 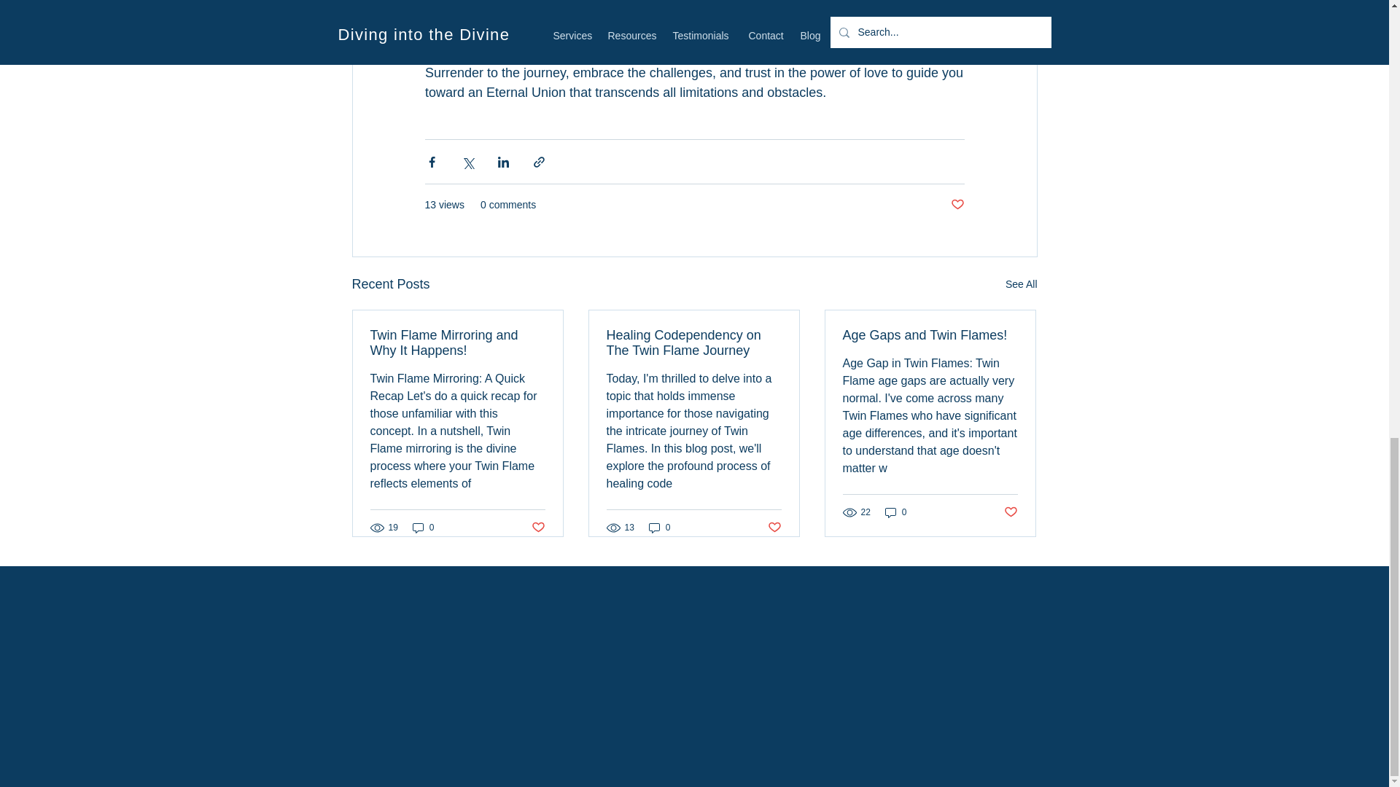 What do you see at coordinates (930, 335) in the screenshot?
I see `Age Gaps and Twin Flames!` at bounding box center [930, 335].